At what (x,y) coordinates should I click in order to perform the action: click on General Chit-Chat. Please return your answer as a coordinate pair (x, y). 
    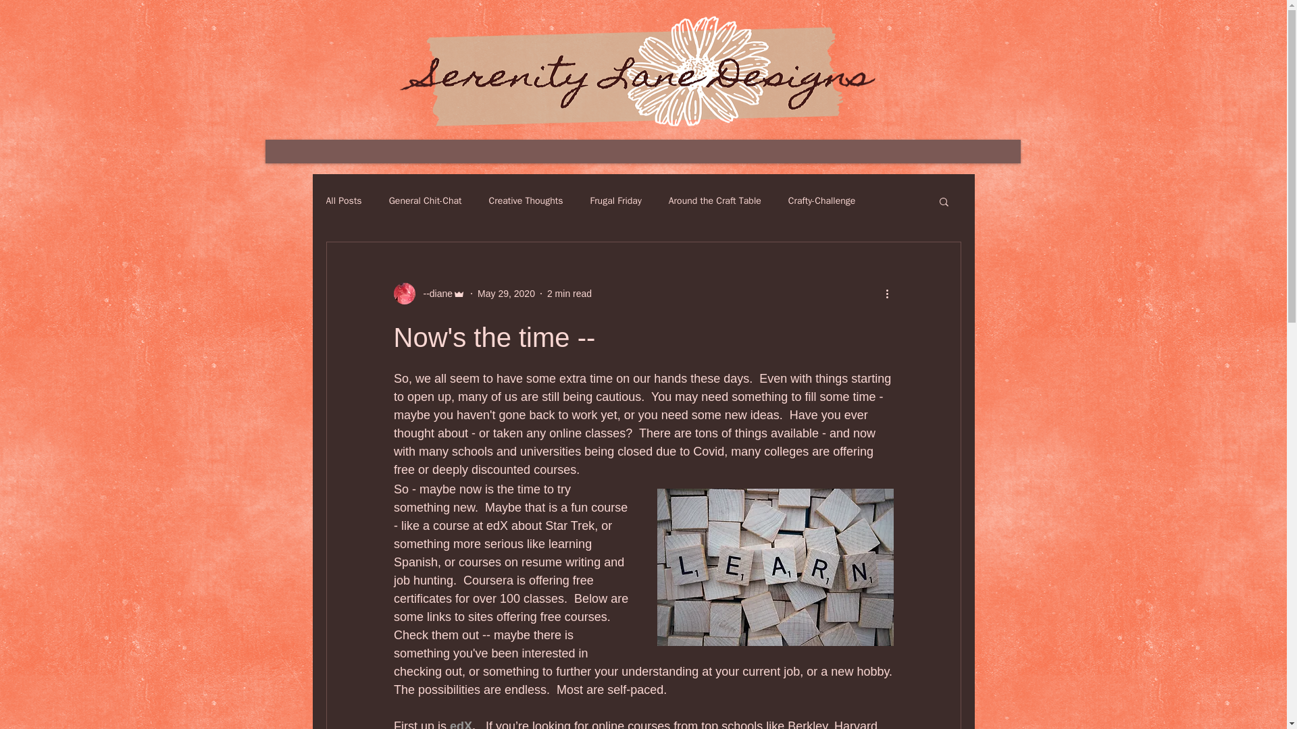
    Looking at the image, I should click on (426, 201).